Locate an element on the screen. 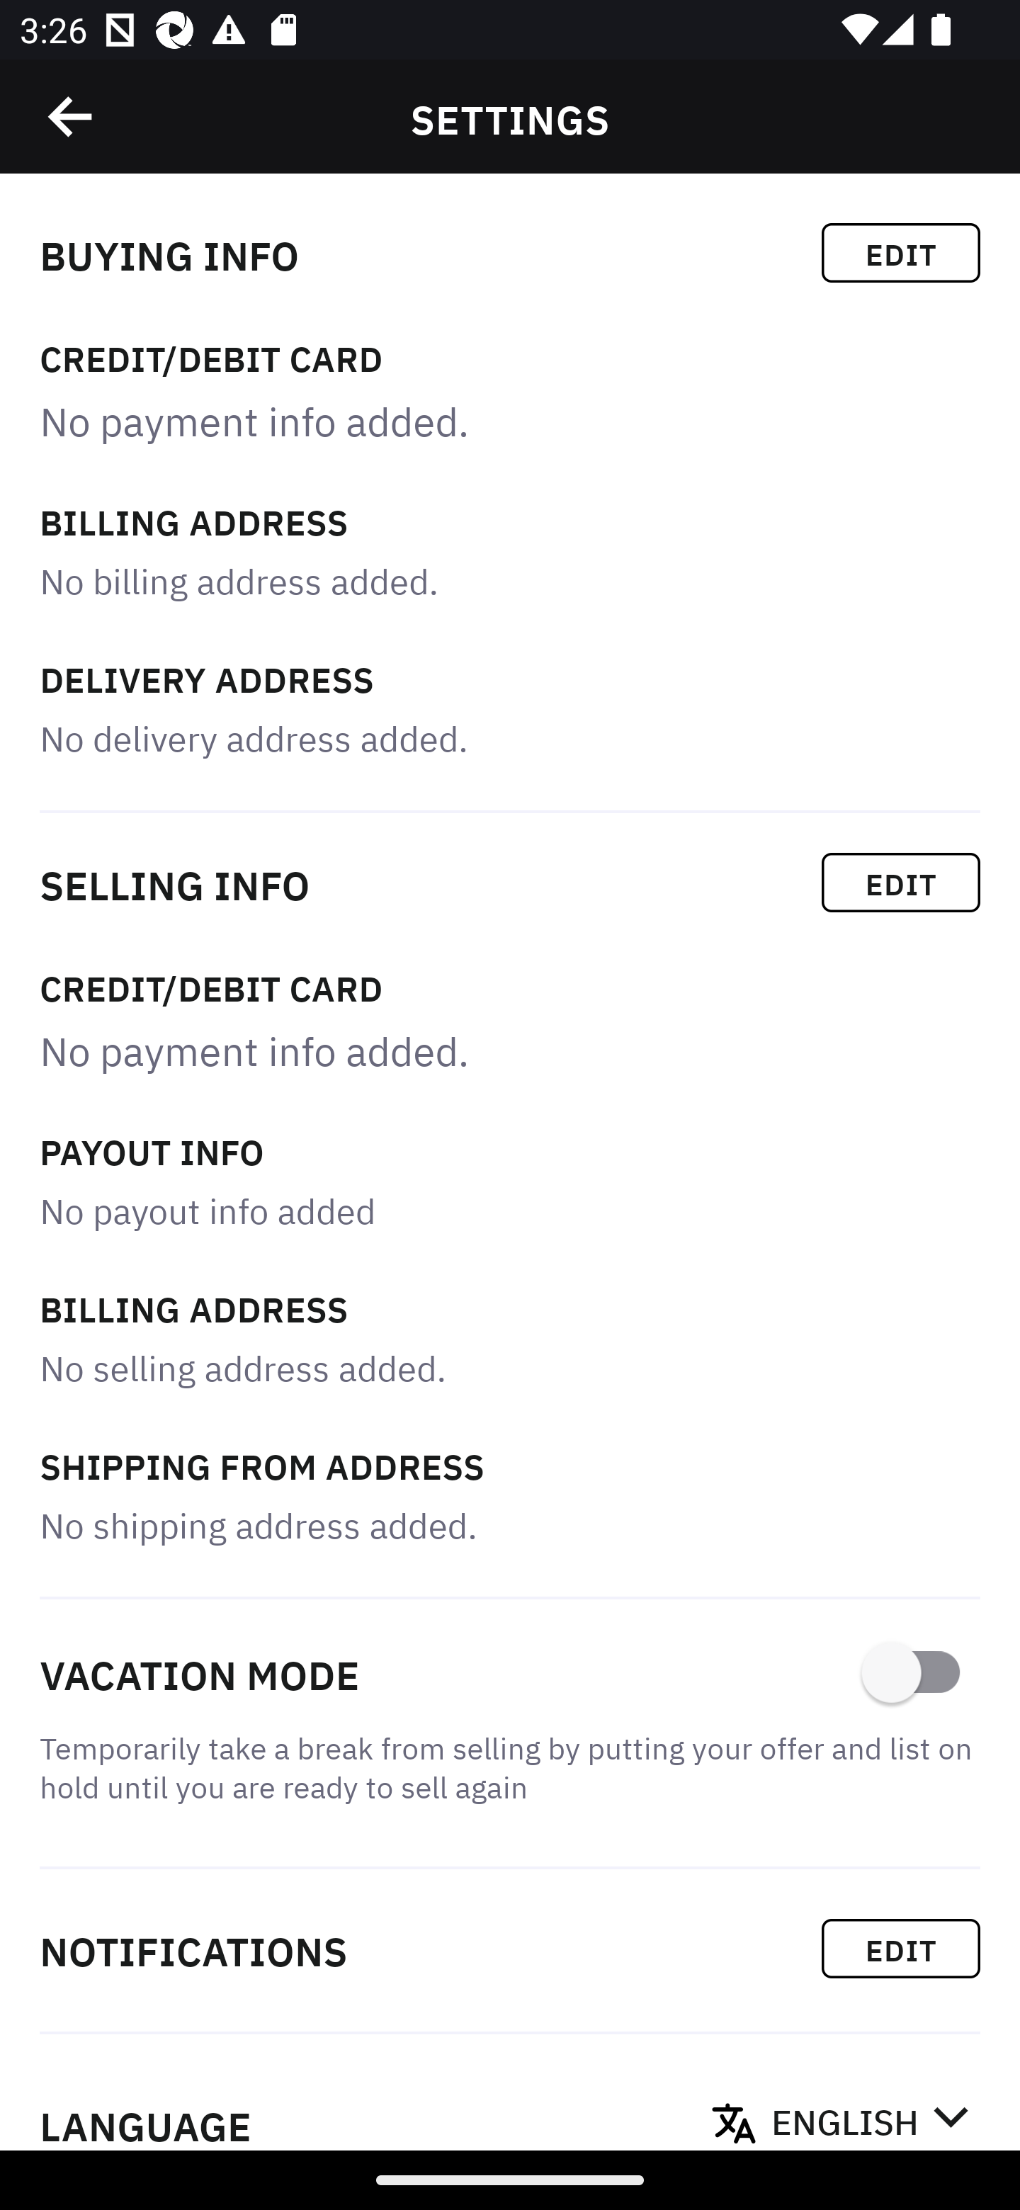  EDIT is located at coordinates (901, 883).